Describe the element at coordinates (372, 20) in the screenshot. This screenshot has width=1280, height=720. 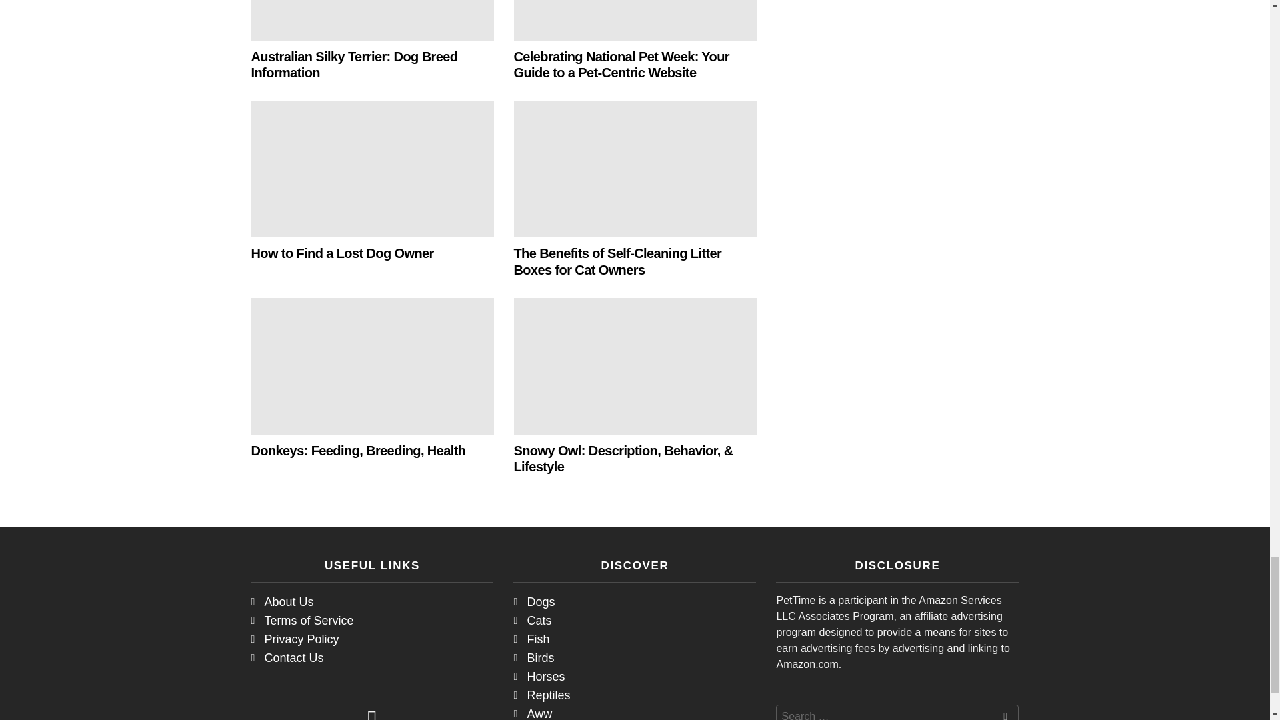
I see `Australian Silky Terrier: Dog Breed Information` at that location.